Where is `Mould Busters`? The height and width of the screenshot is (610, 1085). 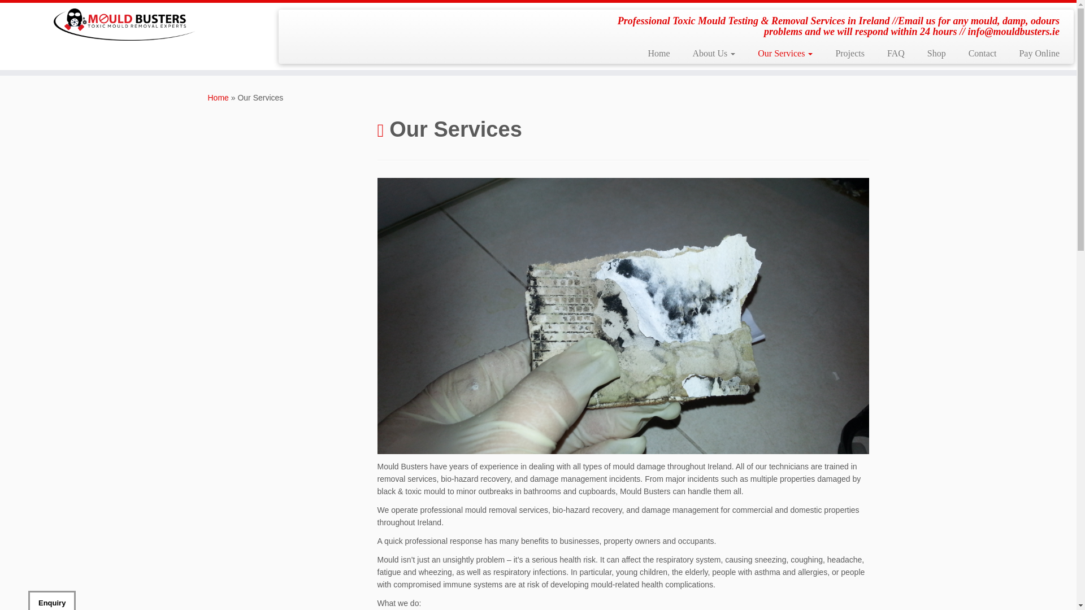
Mould Busters is located at coordinates (218, 98).